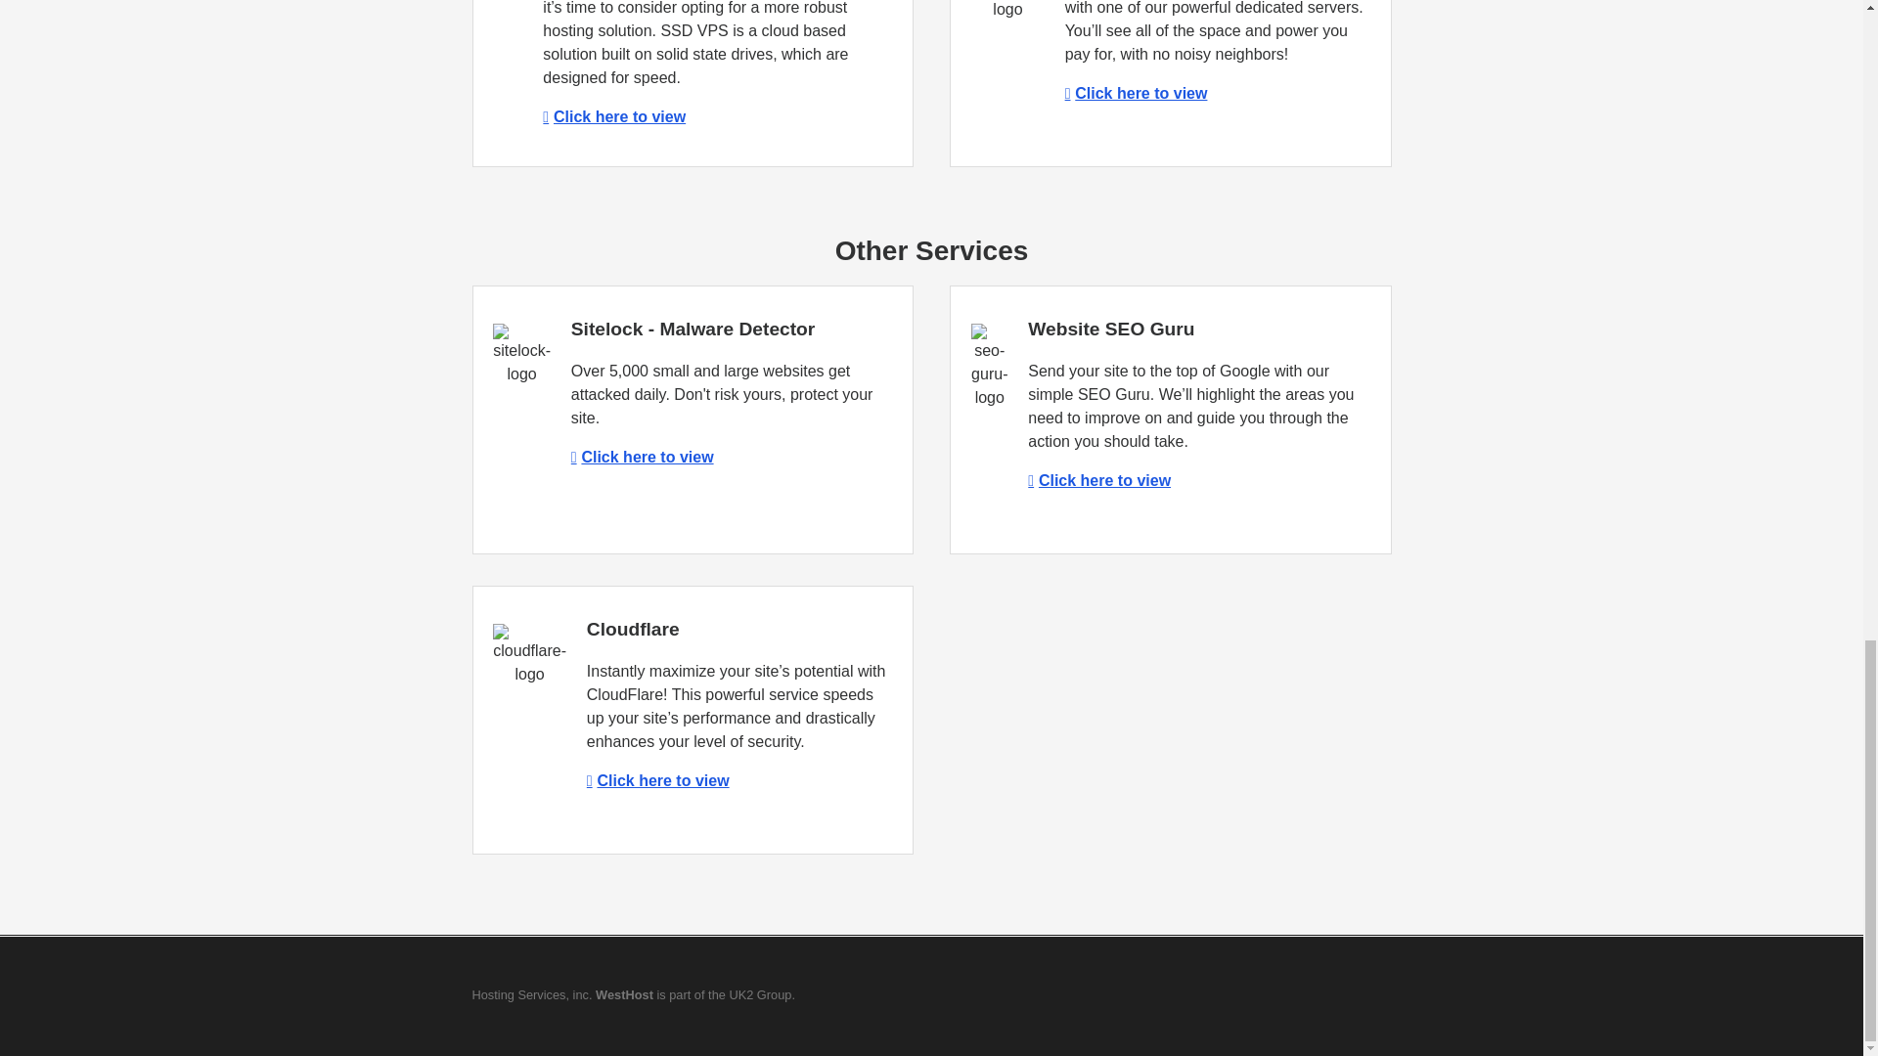  What do you see at coordinates (1098, 480) in the screenshot?
I see `Click here to view` at bounding box center [1098, 480].